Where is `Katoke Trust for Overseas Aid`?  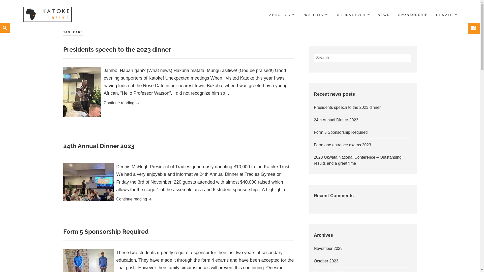 Katoke Trust for Overseas Aid is located at coordinates (47, 15).